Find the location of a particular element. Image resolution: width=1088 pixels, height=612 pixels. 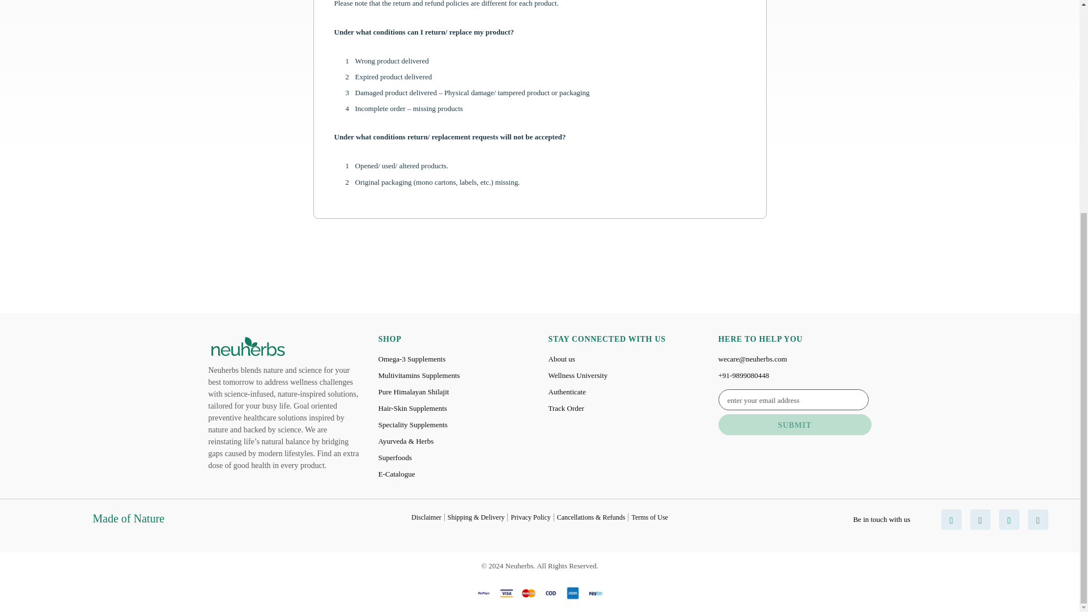

Pure Himalayan Shilajit is located at coordinates (414, 392).